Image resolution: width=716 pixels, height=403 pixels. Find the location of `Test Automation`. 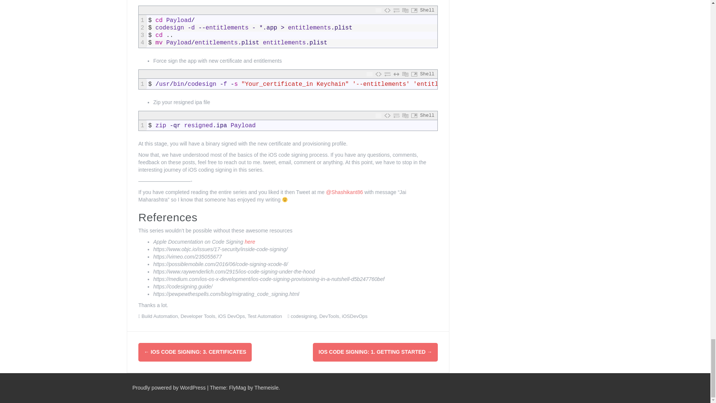

Test Automation is located at coordinates (265, 316).